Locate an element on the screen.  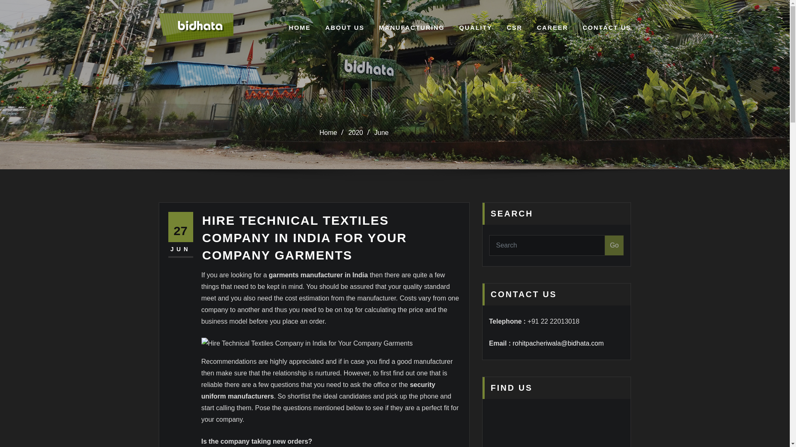
ABOUT US is located at coordinates (345, 27).